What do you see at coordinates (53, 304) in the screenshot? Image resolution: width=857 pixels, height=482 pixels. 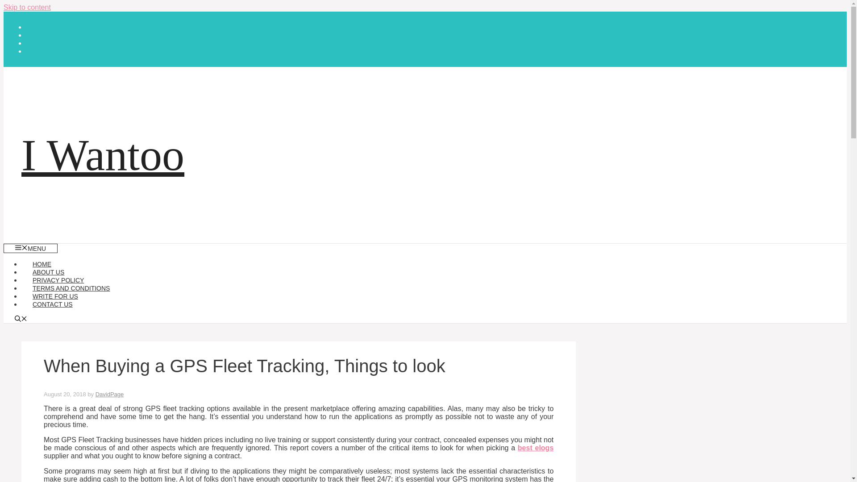 I see `CONTACT US` at bounding box center [53, 304].